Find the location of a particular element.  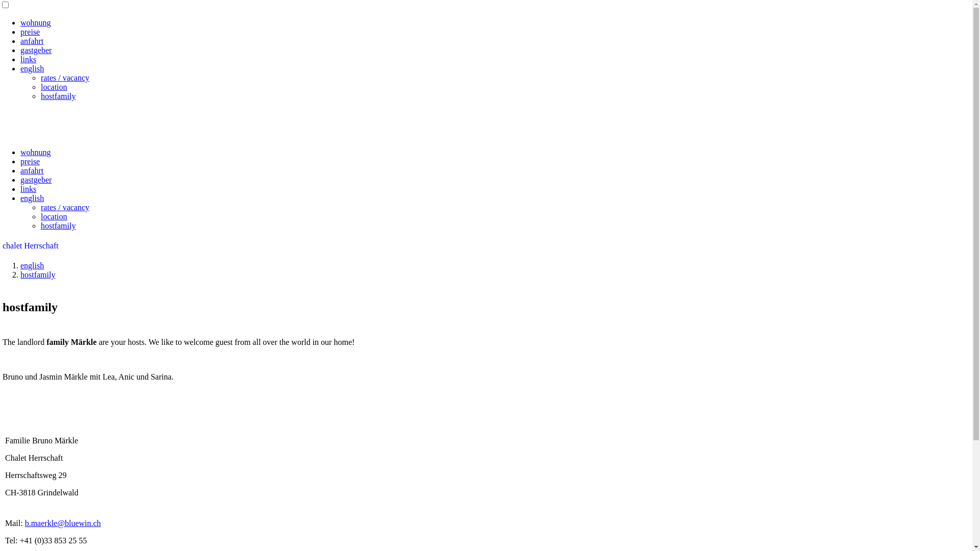

preise is located at coordinates (30, 161).